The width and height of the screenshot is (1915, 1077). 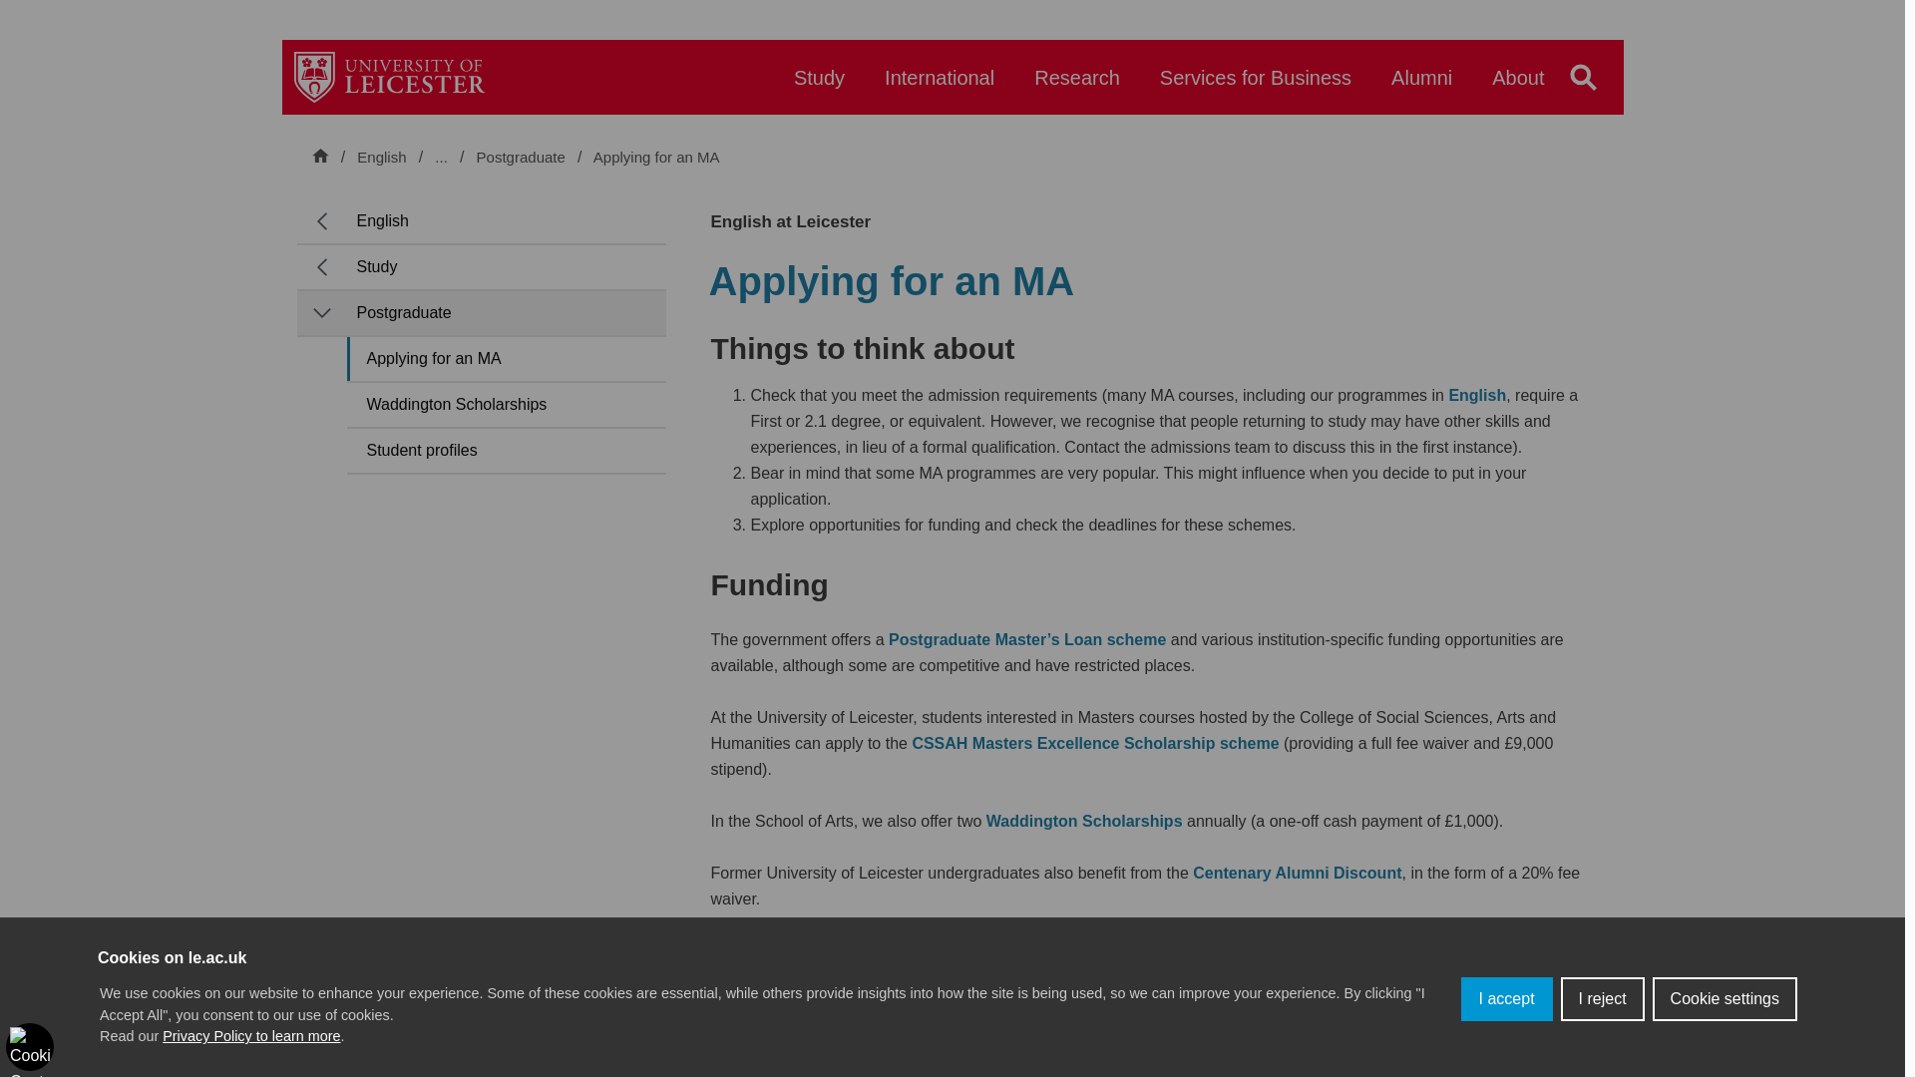 I want to click on Return to homepage, so click(x=389, y=76).